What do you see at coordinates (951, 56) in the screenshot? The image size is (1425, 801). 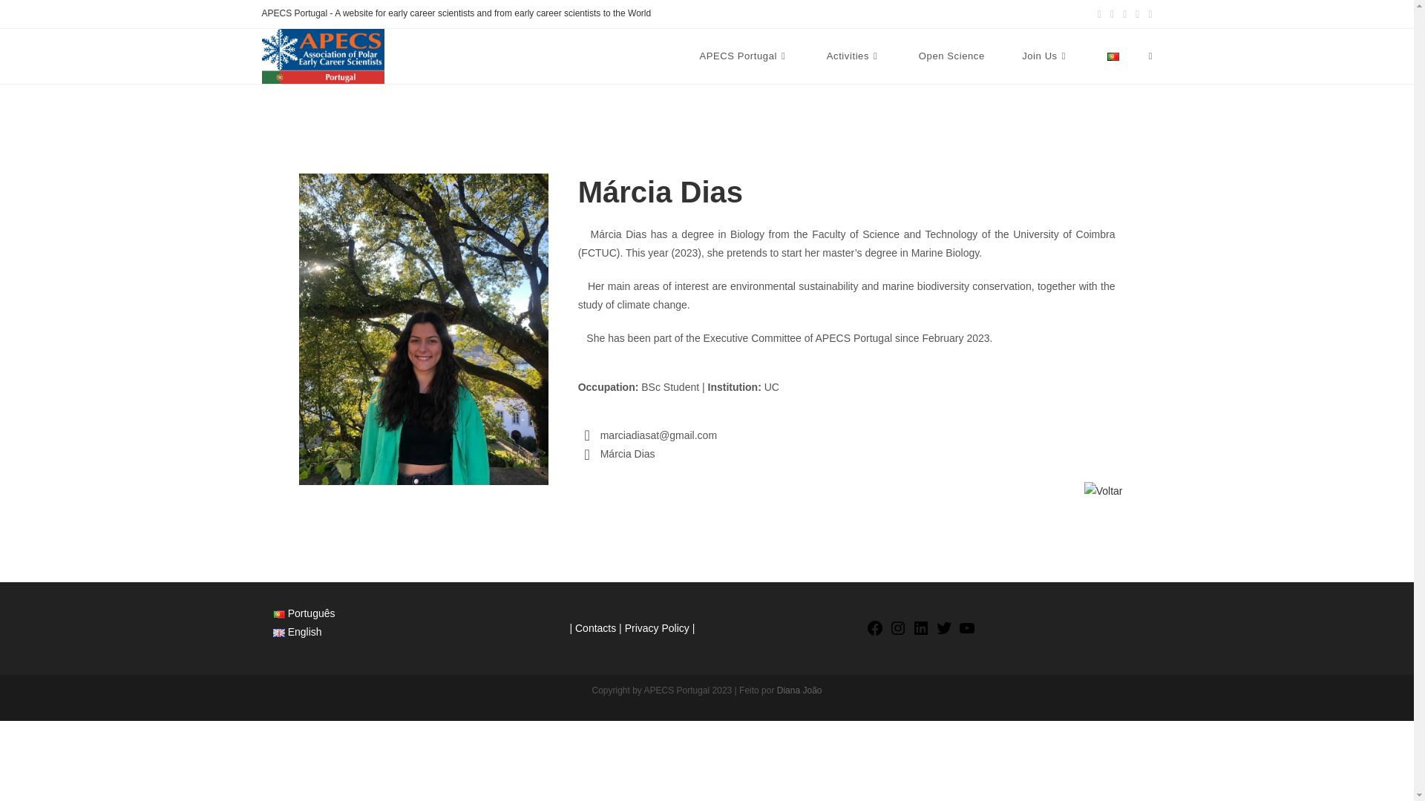 I see `Open Science` at bounding box center [951, 56].